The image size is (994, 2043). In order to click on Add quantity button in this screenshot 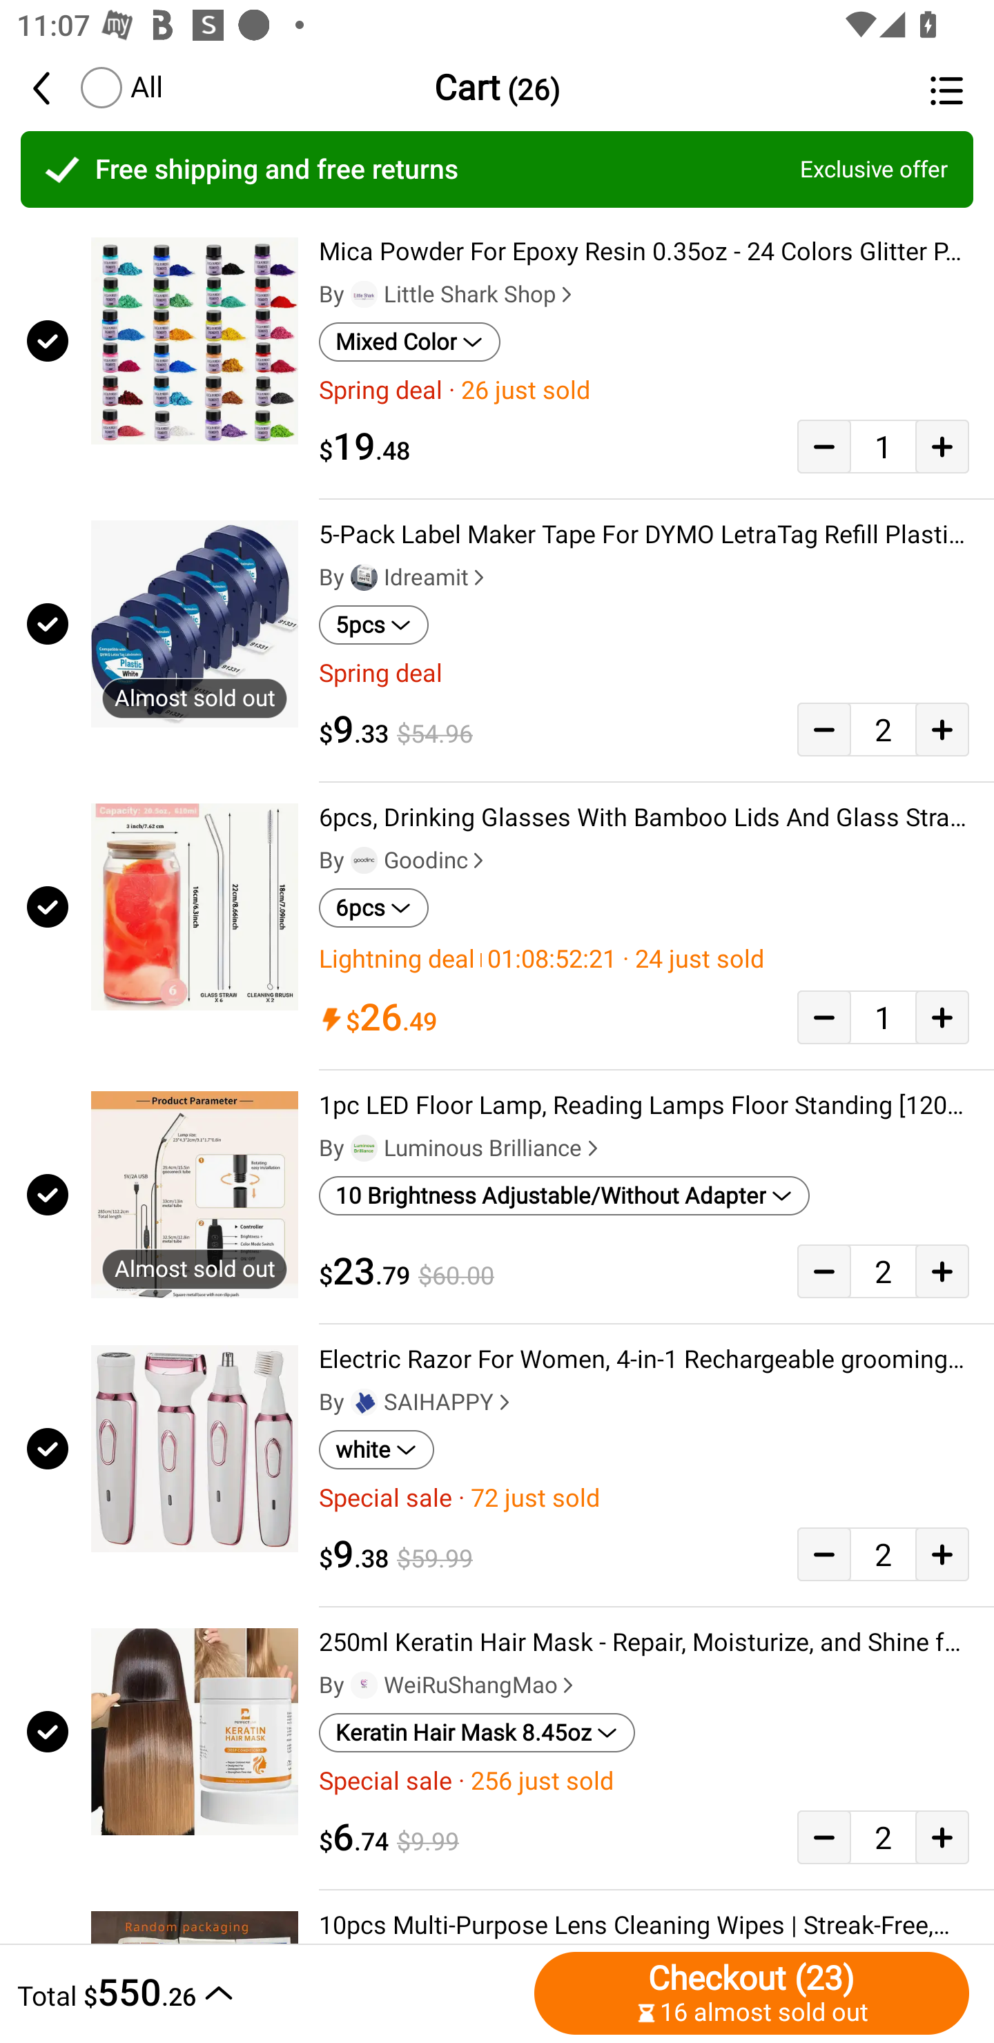, I will do `click(942, 729)`.